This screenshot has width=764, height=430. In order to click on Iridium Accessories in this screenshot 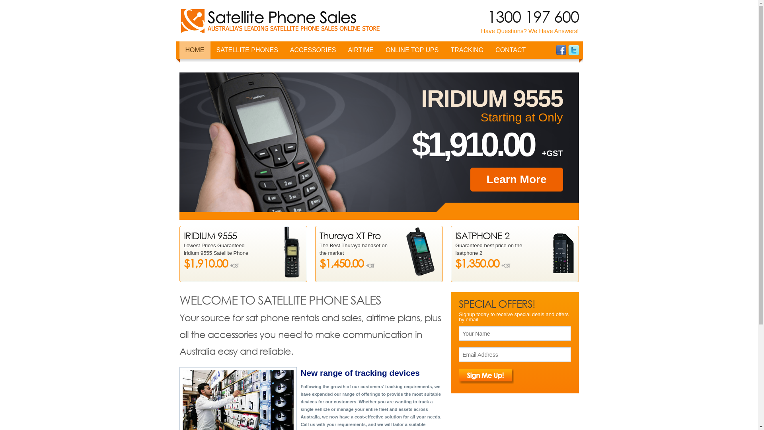, I will do `click(324, 66)`.